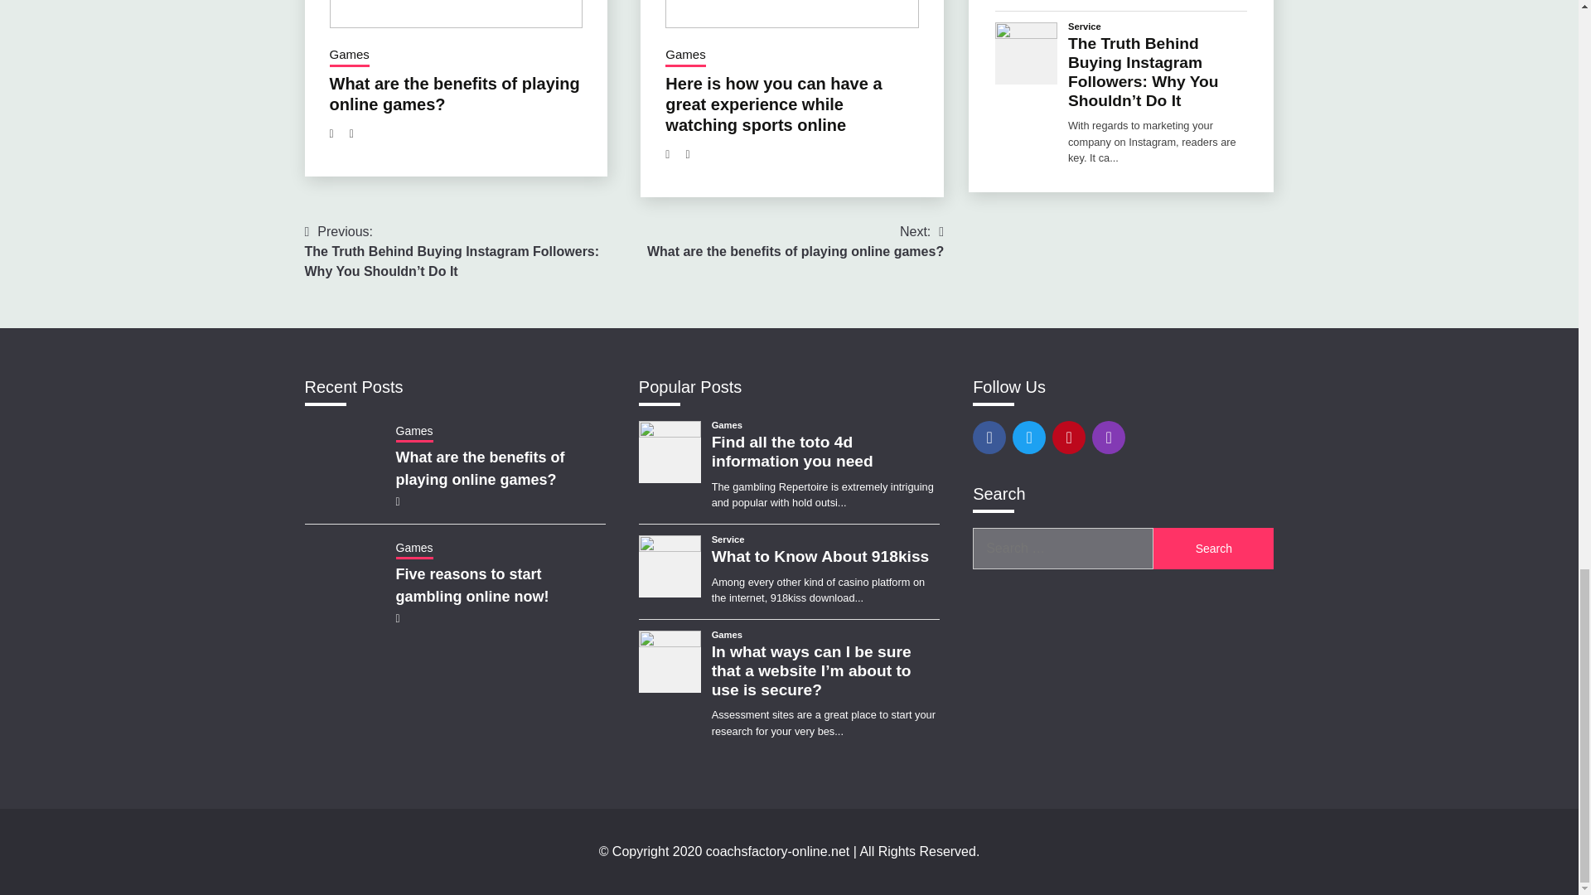 This screenshot has width=1591, height=895. What do you see at coordinates (454, 94) in the screenshot?
I see `What are the benefits of playing online games?` at bounding box center [454, 94].